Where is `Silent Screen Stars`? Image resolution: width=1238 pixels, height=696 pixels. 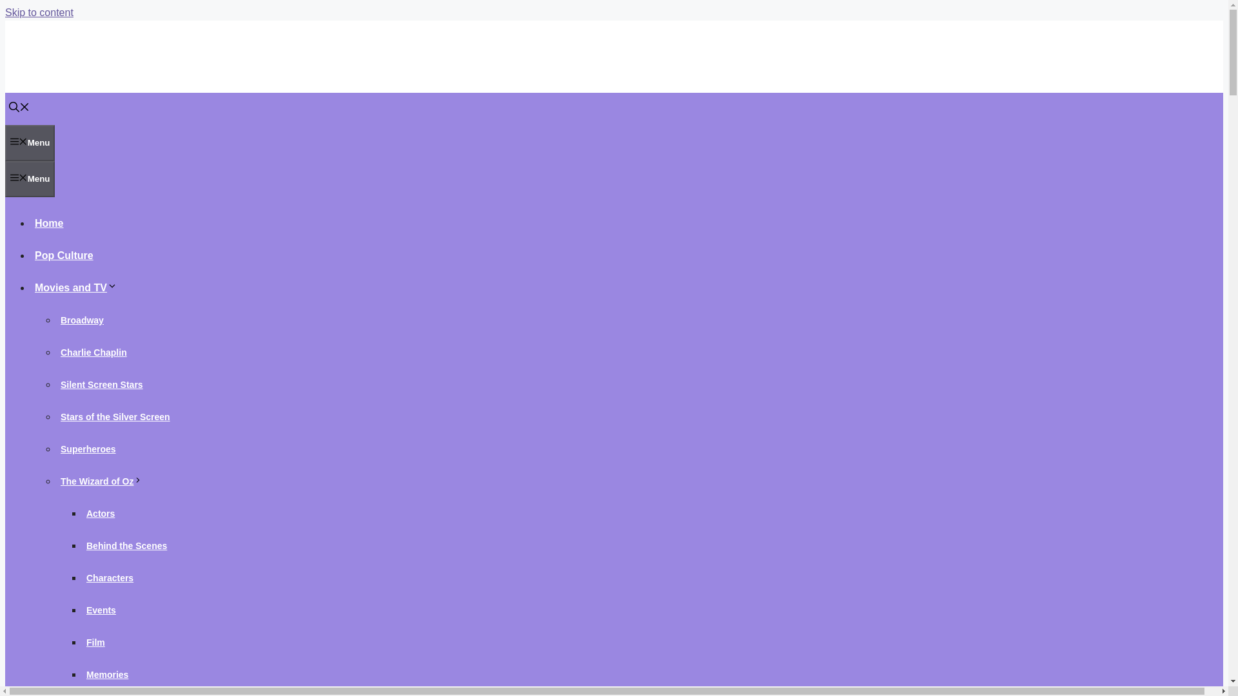 Silent Screen Stars is located at coordinates (102, 384).